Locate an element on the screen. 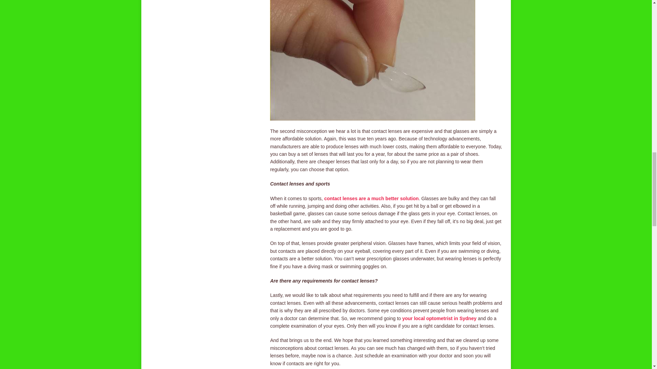  contact lenses are a much better solution is located at coordinates (371, 198).